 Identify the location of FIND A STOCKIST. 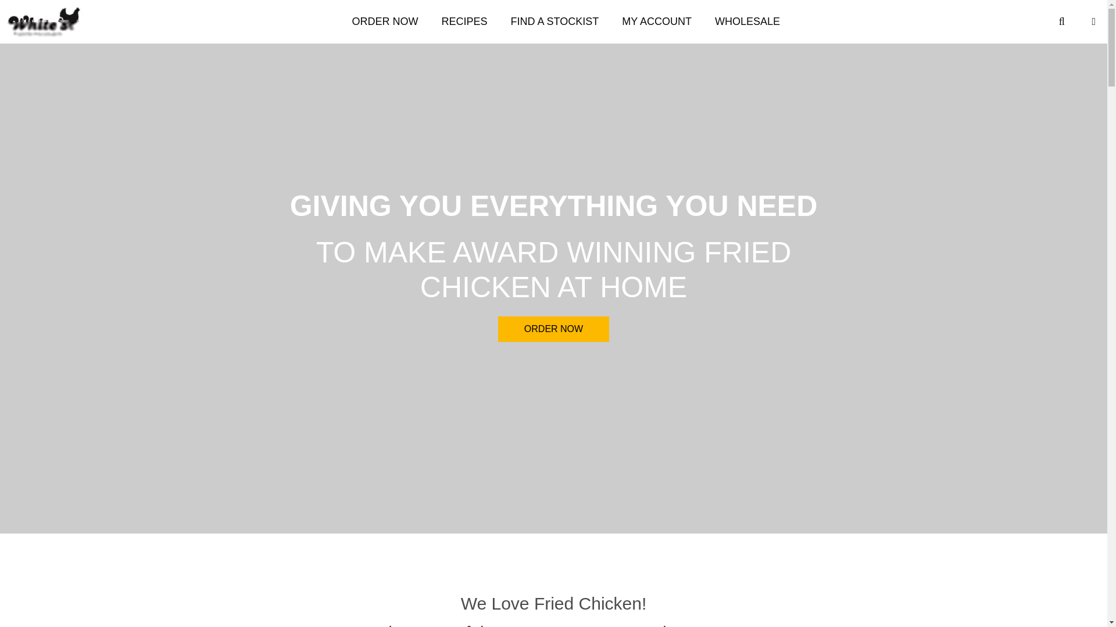
(555, 21).